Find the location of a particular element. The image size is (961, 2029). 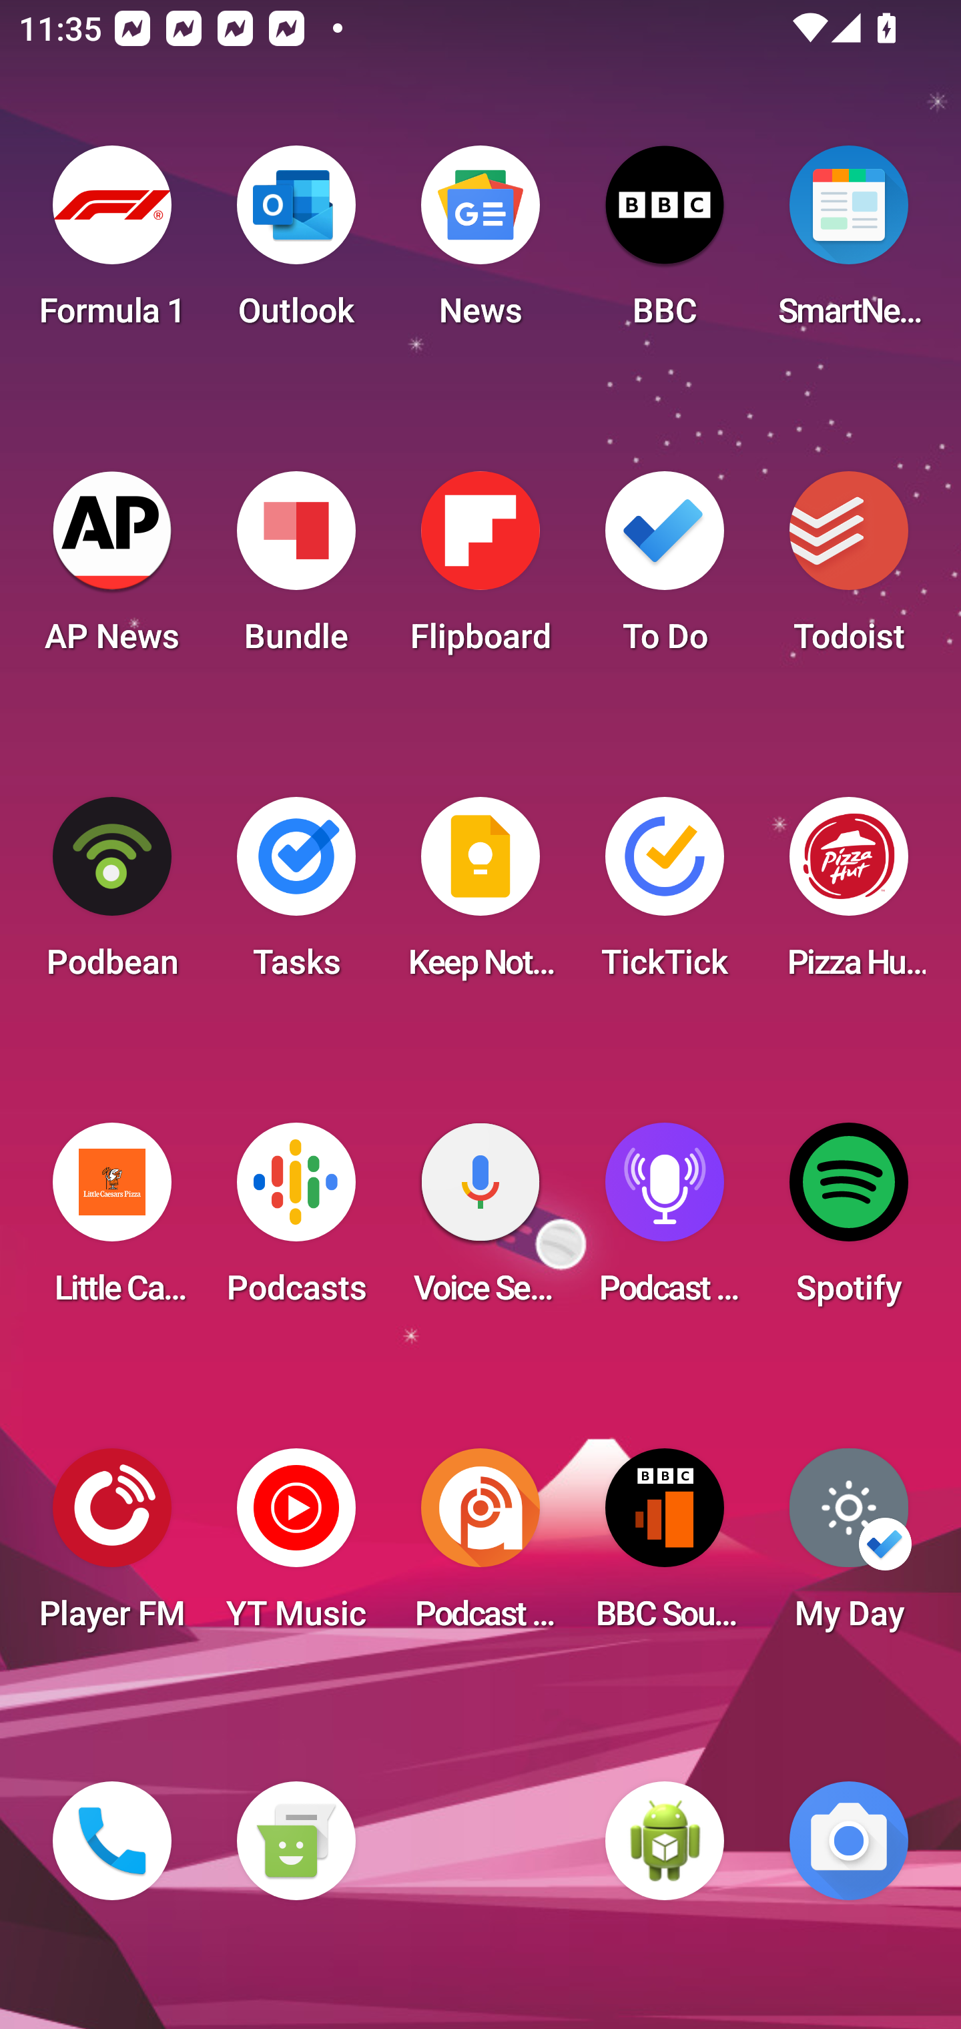

AP News is located at coordinates (112, 570).